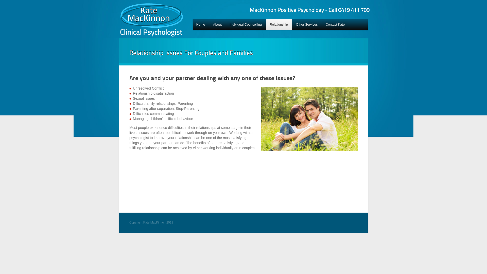  What do you see at coordinates (307, 24) in the screenshot?
I see `Other Services` at bounding box center [307, 24].